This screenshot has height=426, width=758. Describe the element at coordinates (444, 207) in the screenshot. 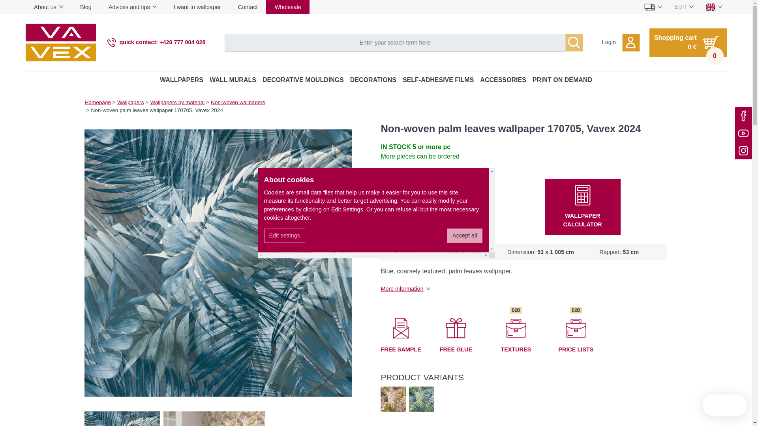

I see `1` at that location.